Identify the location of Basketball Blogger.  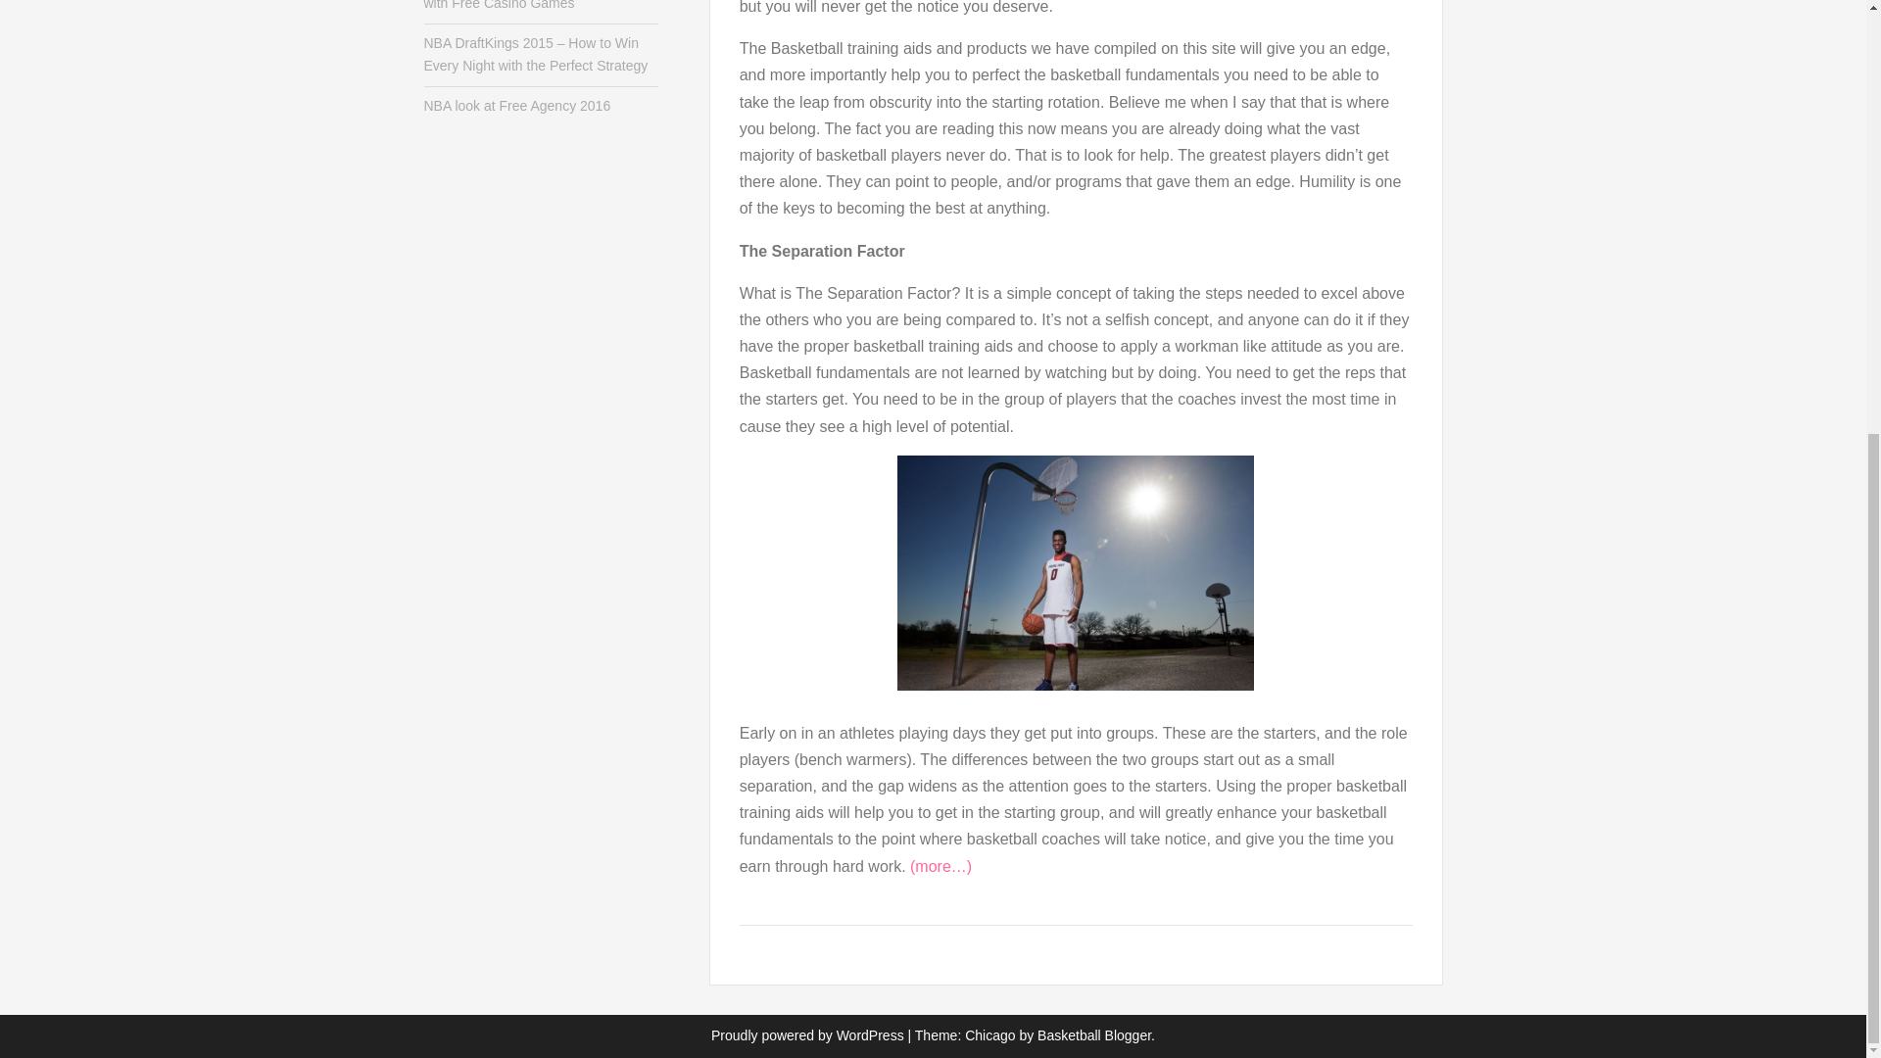
(1094, 1034).